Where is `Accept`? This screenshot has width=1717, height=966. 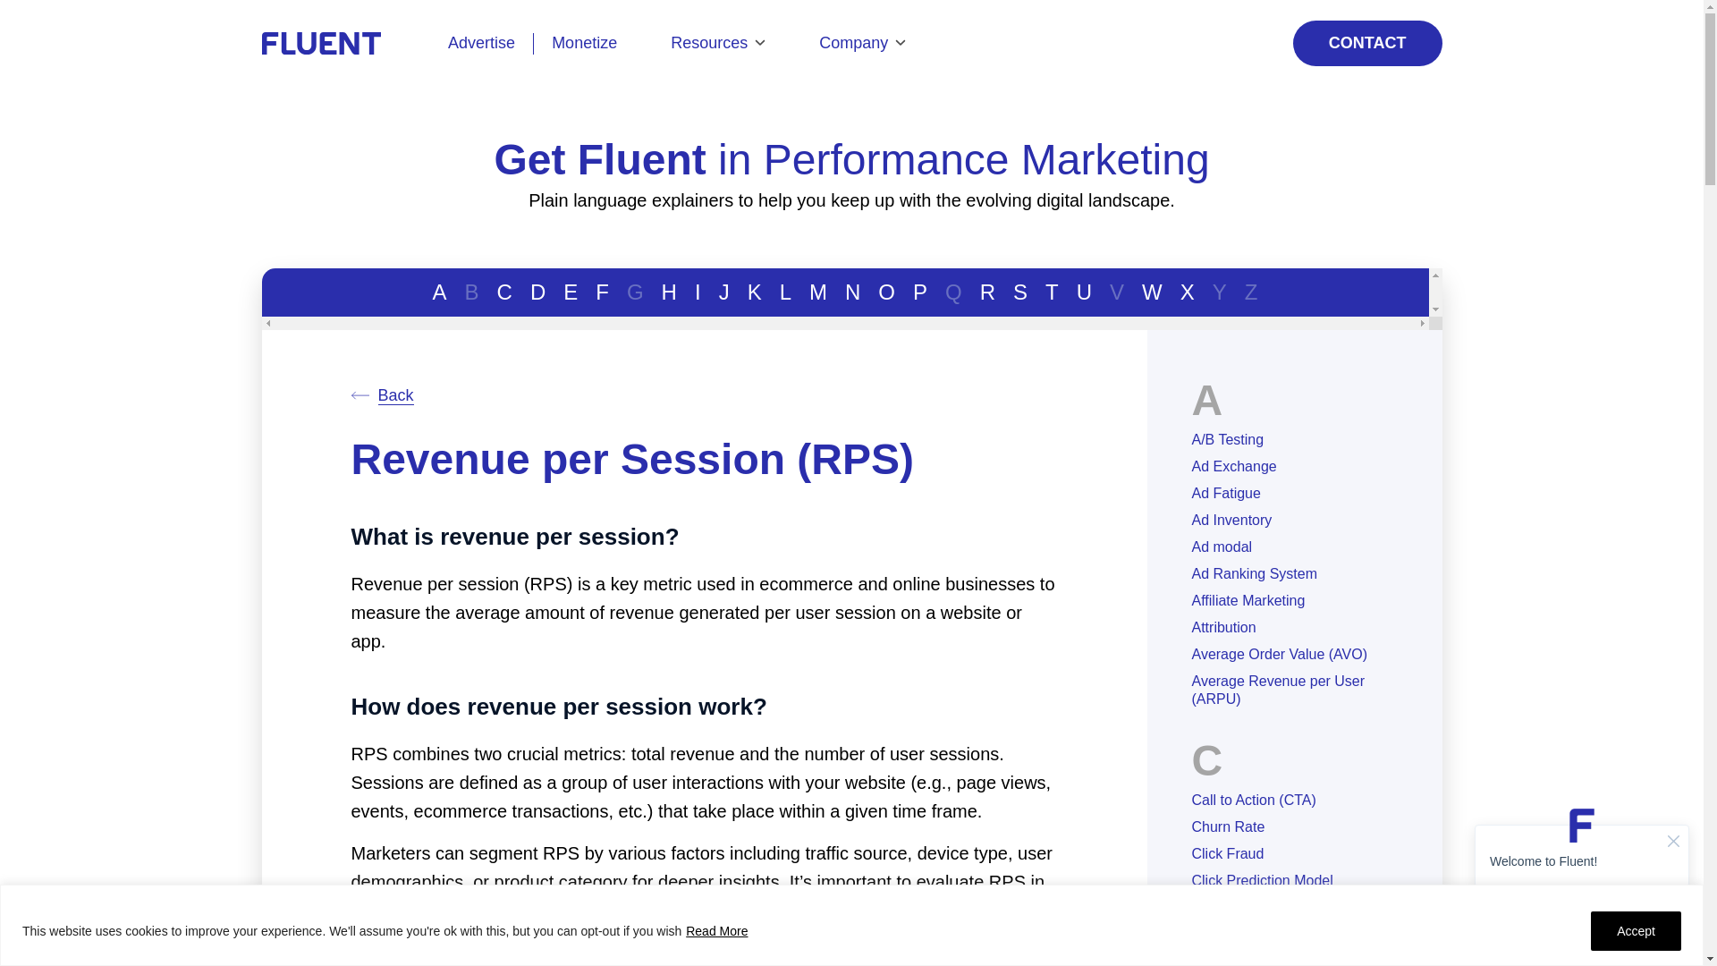
Accept is located at coordinates (1636, 930).